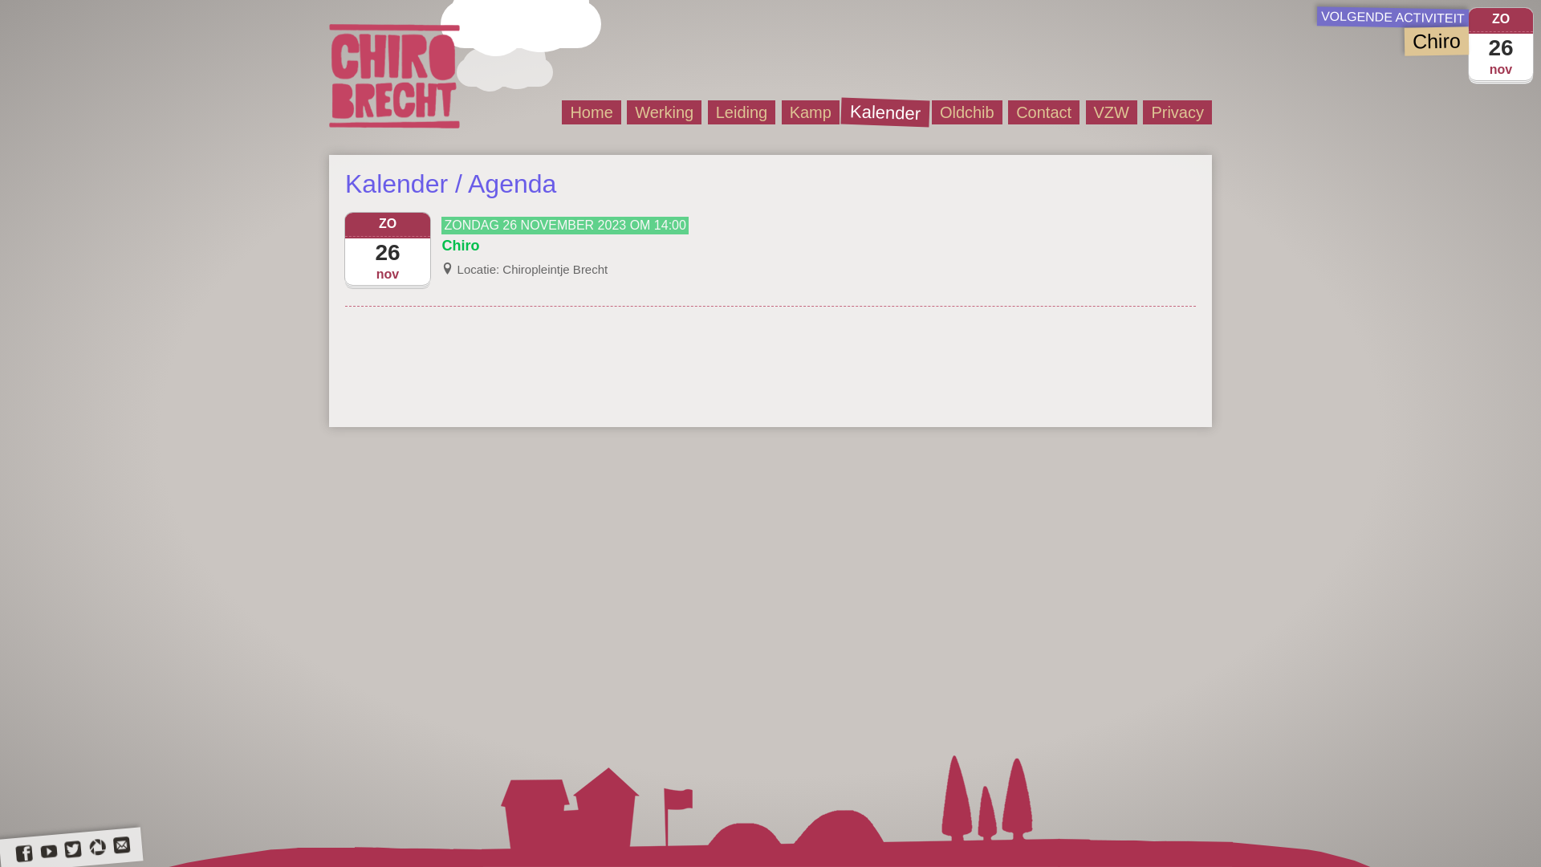 This screenshot has height=867, width=1541. What do you see at coordinates (811, 112) in the screenshot?
I see `Kamp` at bounding box center [811, 112].